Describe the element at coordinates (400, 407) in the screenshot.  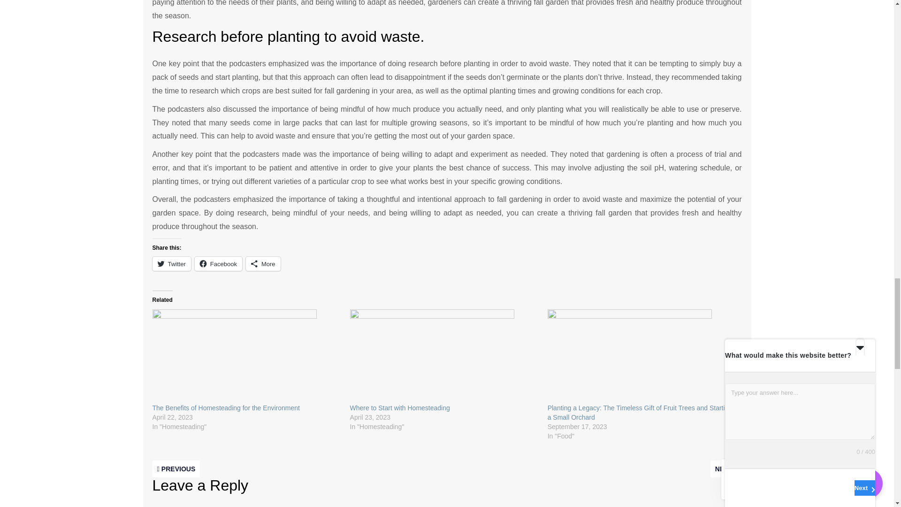
I see `Where to Start with Homesteading` at that location.